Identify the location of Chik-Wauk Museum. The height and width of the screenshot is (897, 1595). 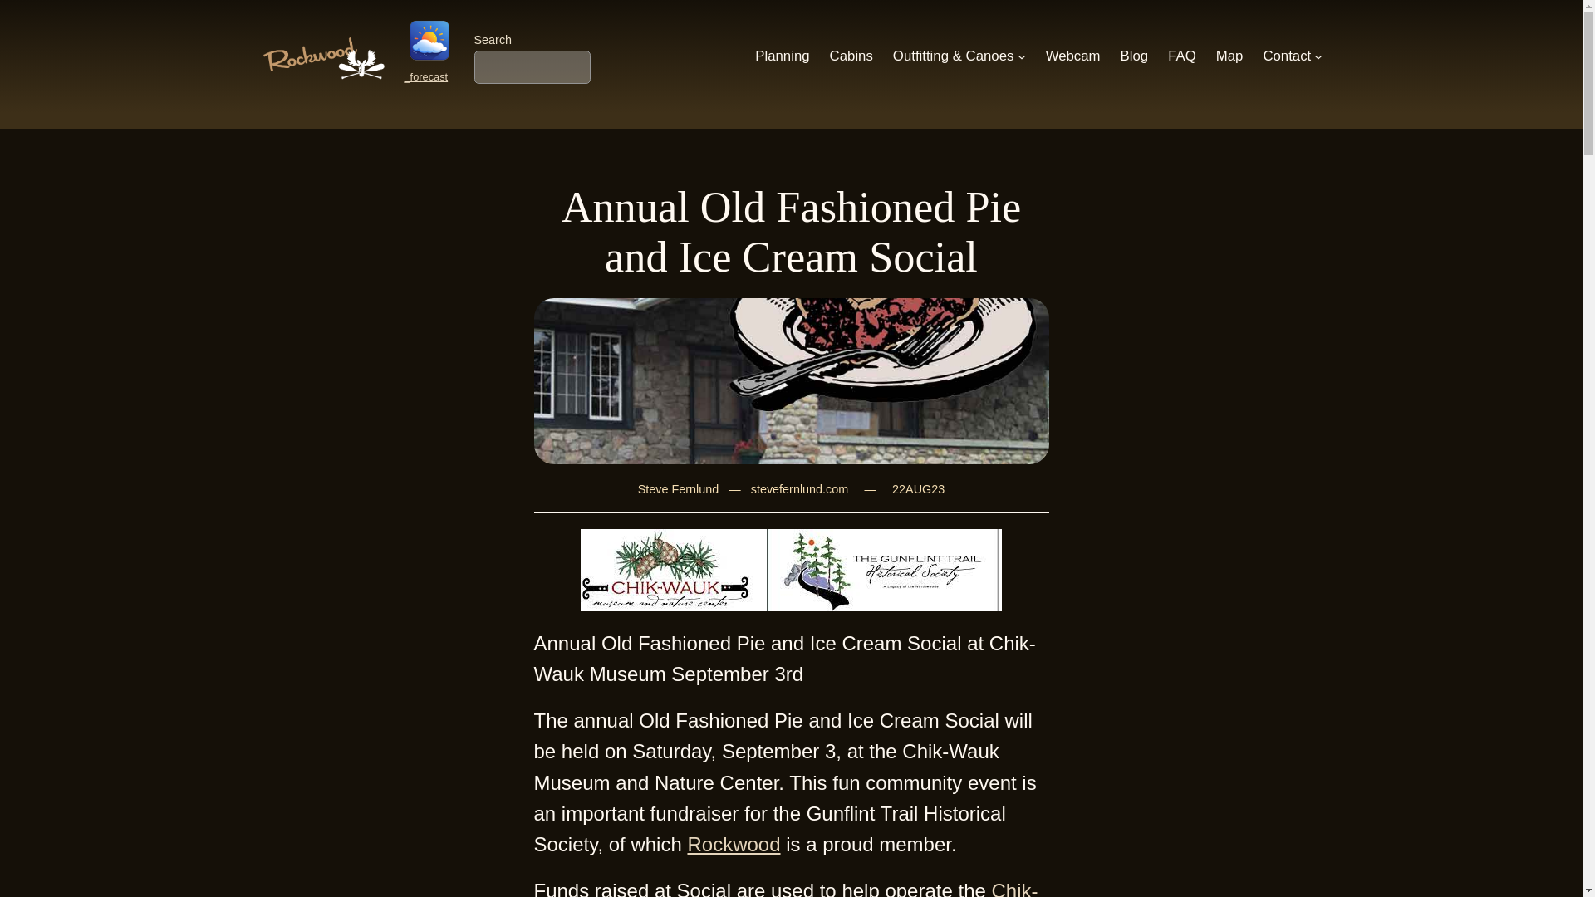
(785, 889).